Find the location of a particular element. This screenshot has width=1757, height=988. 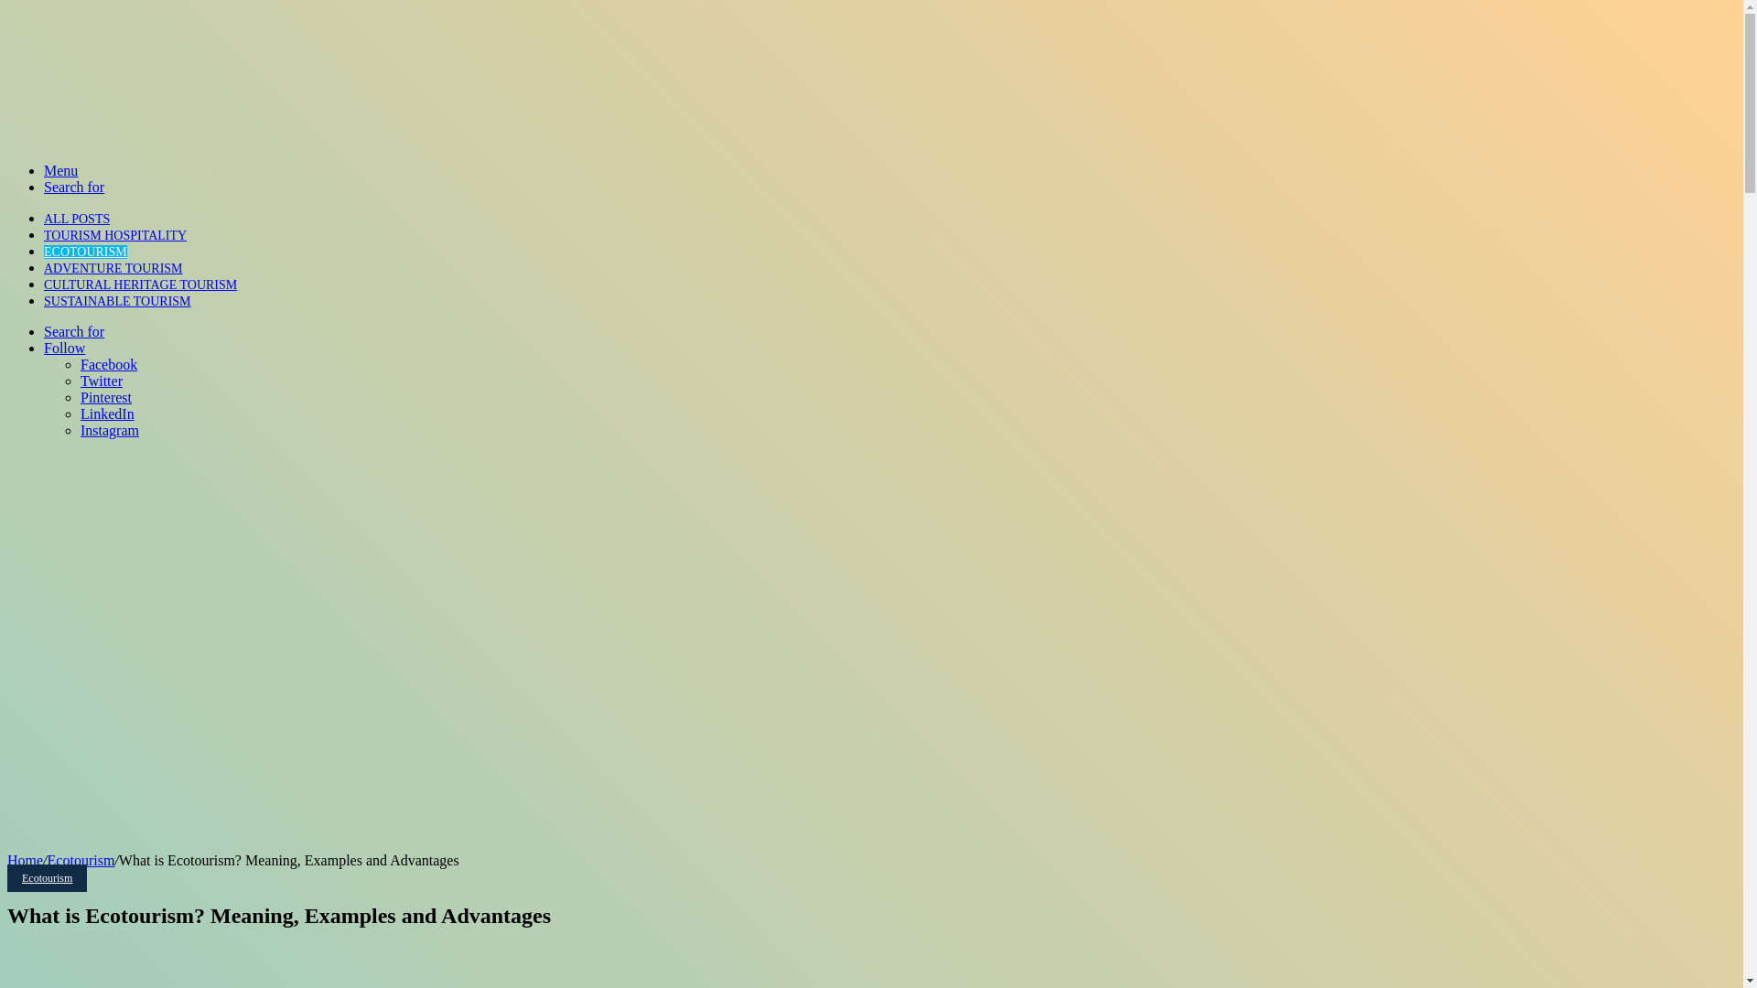

ADVENTURE TOURISM is located at coordinates (113, 269).